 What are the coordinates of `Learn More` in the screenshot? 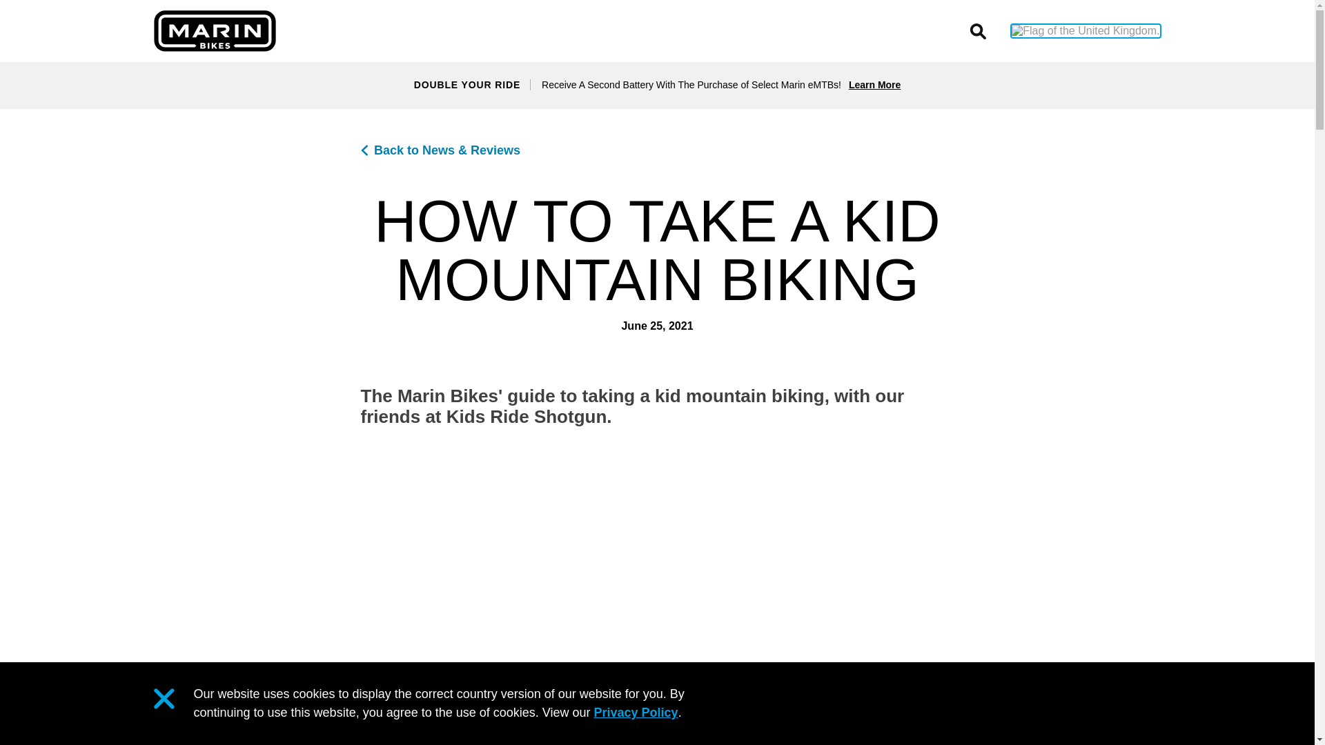 It's located at (875, 84).